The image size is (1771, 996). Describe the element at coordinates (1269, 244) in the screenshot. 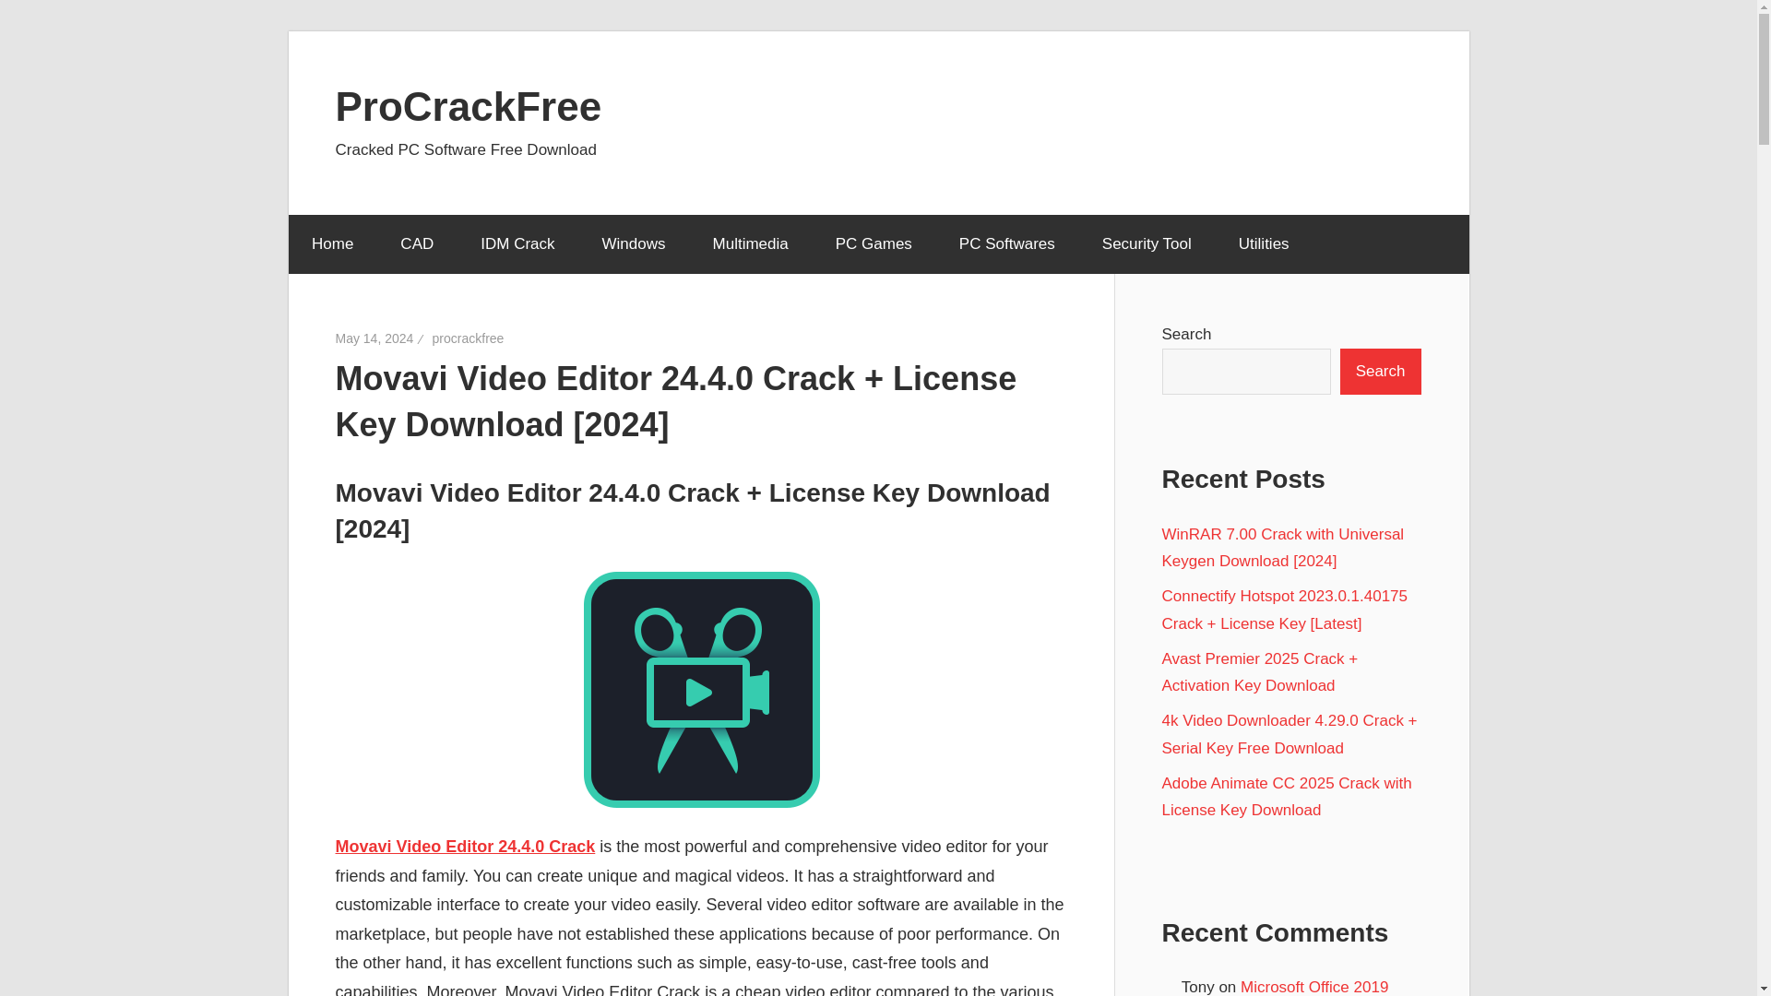

I see `Utilities` at that location.